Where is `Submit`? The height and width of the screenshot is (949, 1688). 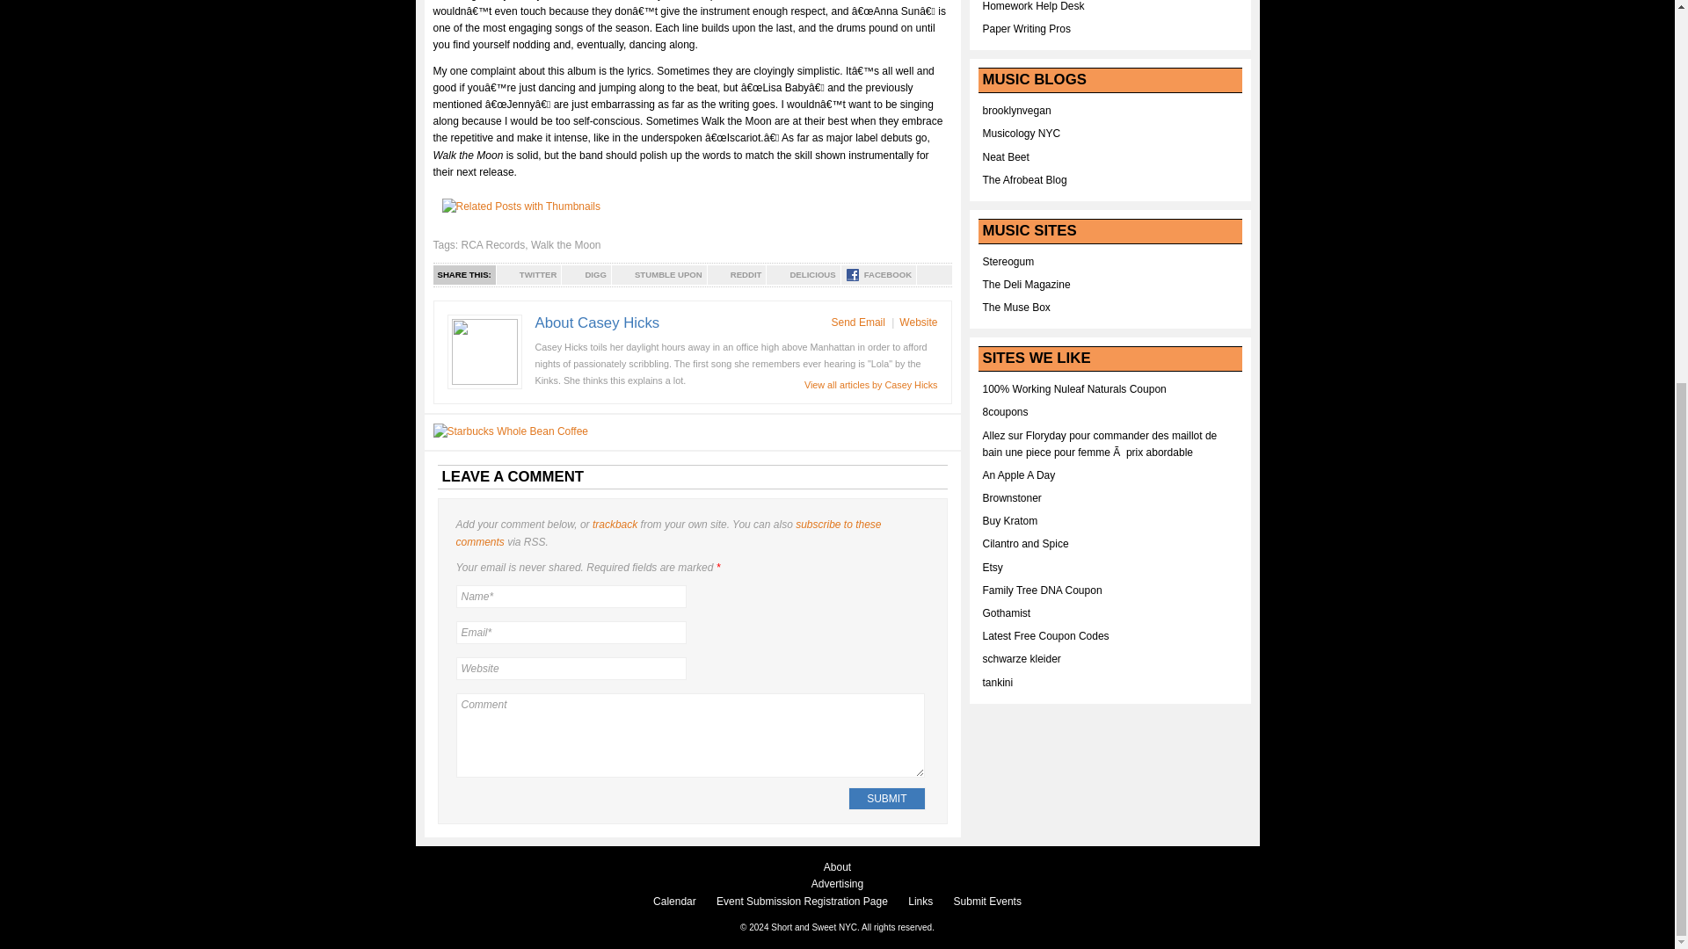 Submit is located at coordinates (886, 799).